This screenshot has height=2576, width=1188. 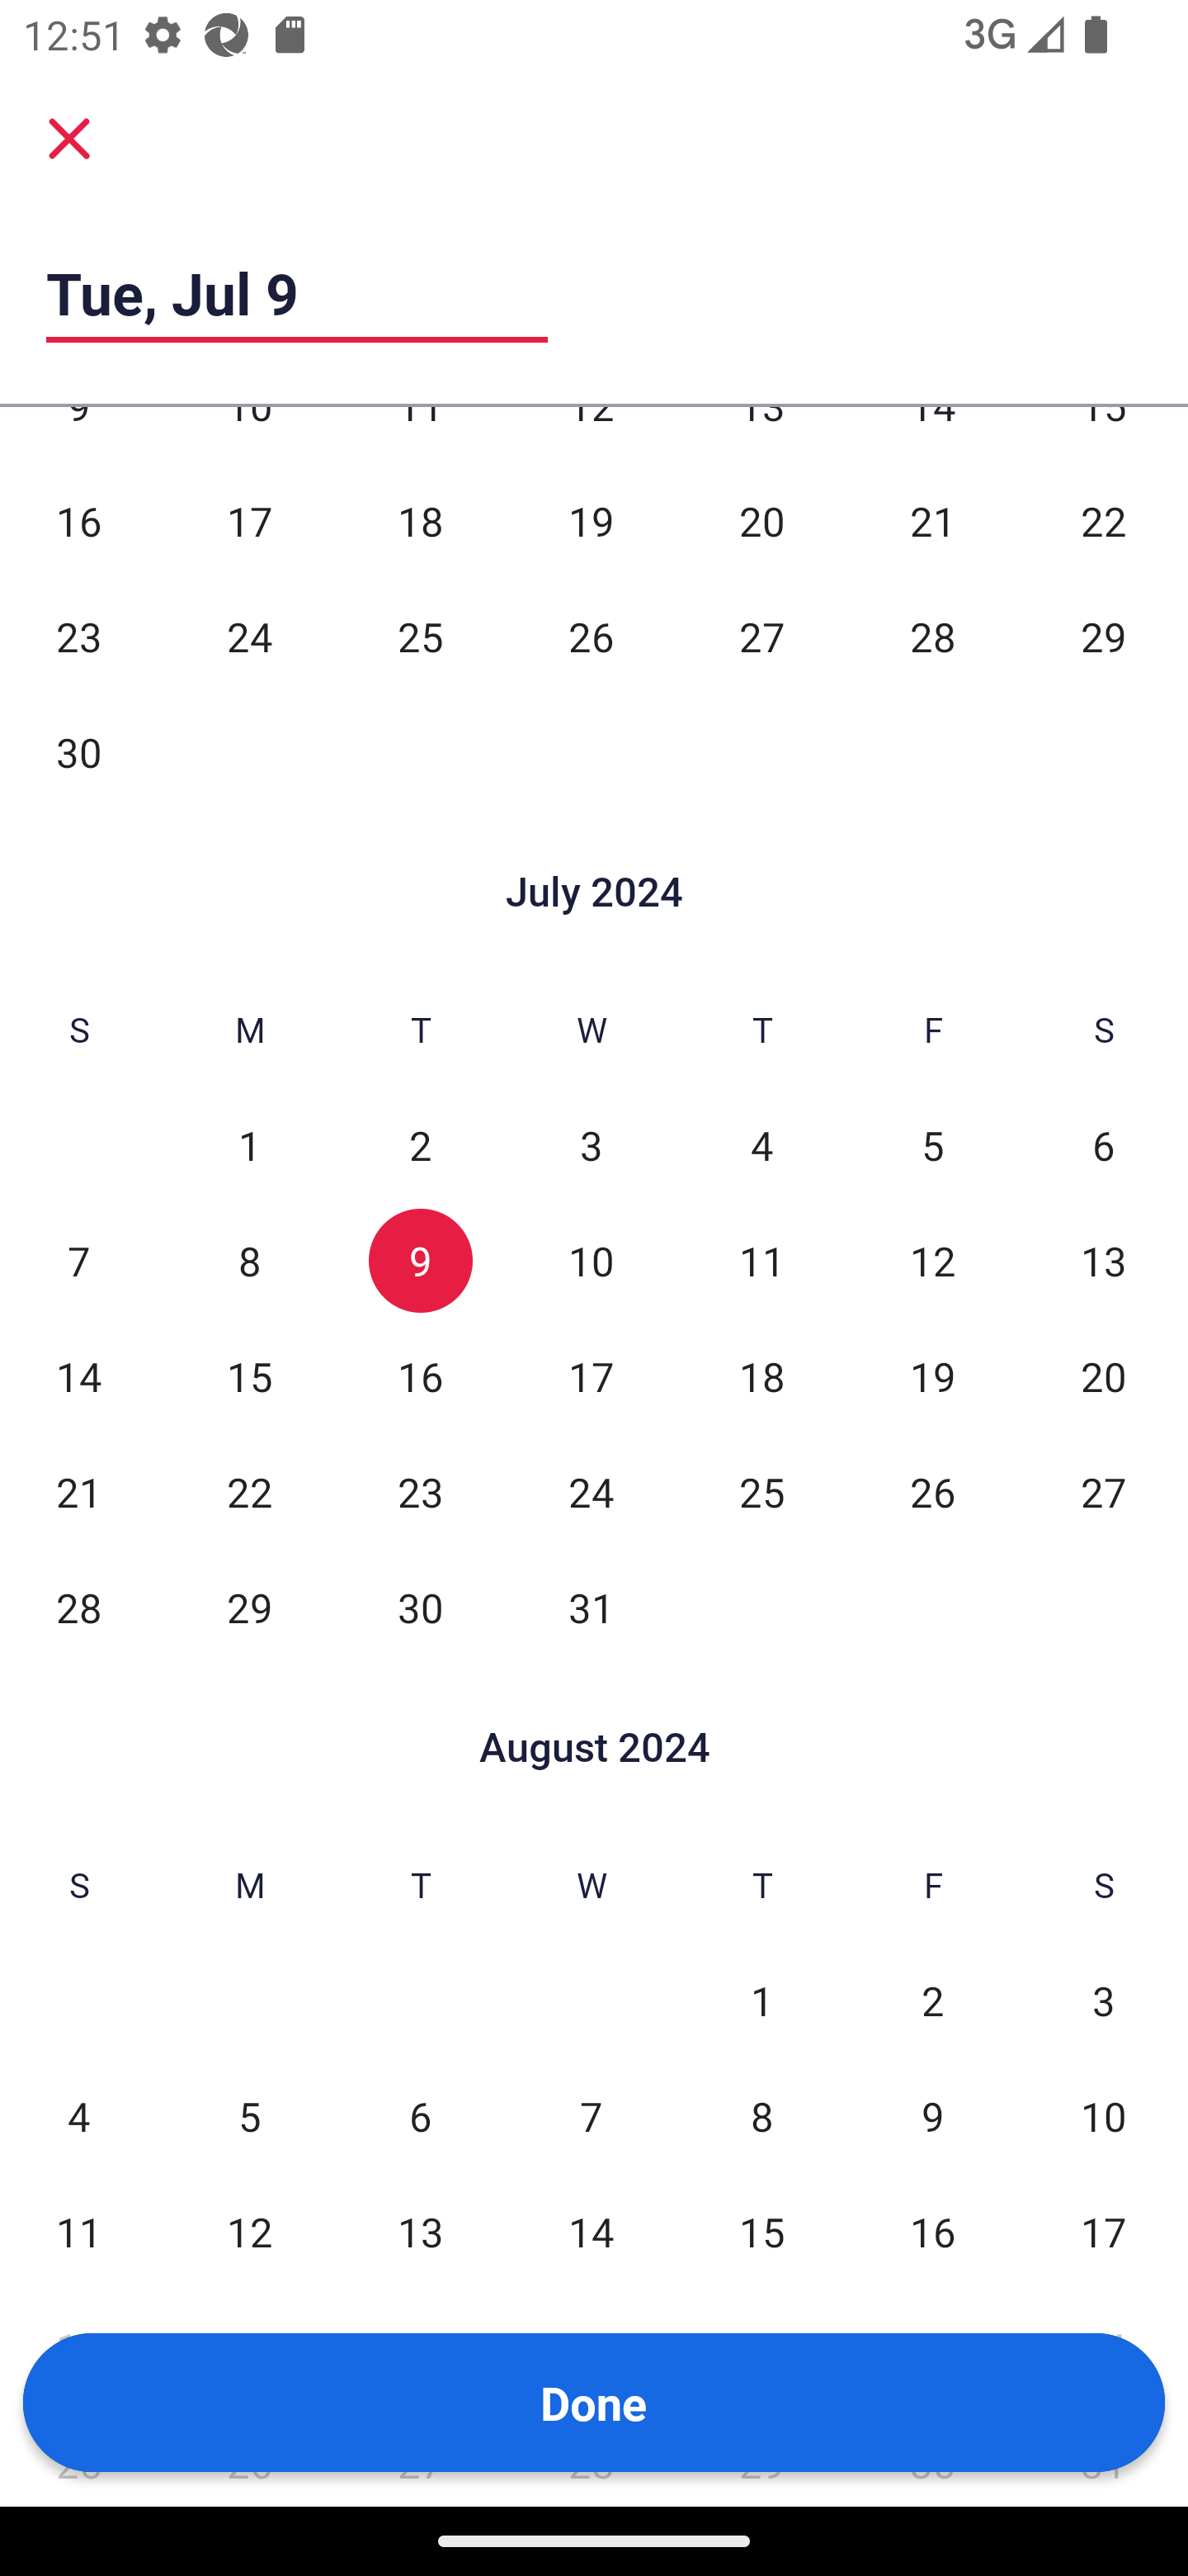 What do you see at coordinates (297, 293) in the screenshot?
I see `Tue, Jul 9` at bounding box center [297, 293].